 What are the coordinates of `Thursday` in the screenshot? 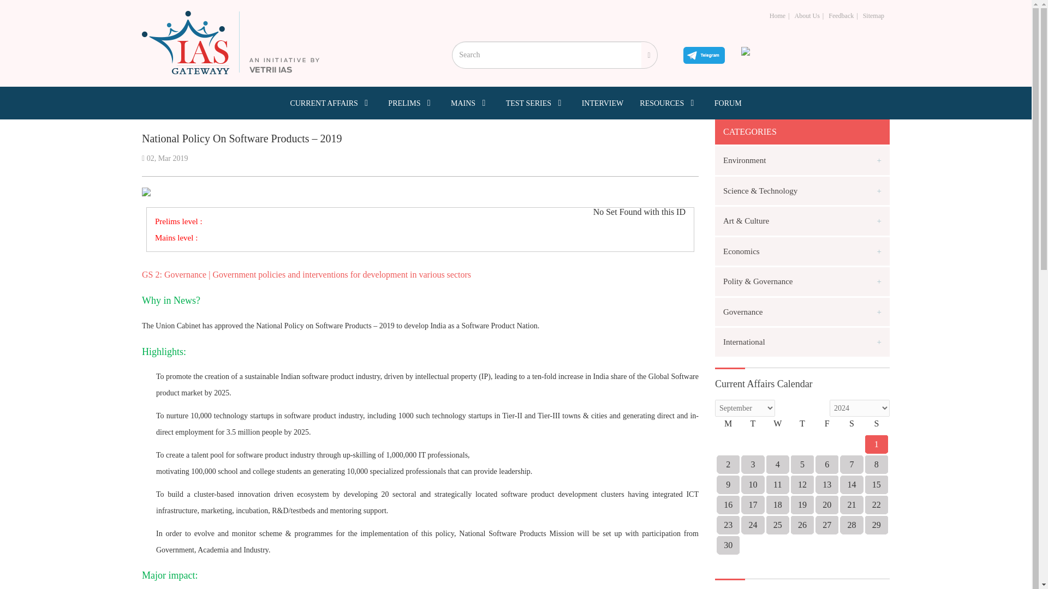 It's located at (802, 426).